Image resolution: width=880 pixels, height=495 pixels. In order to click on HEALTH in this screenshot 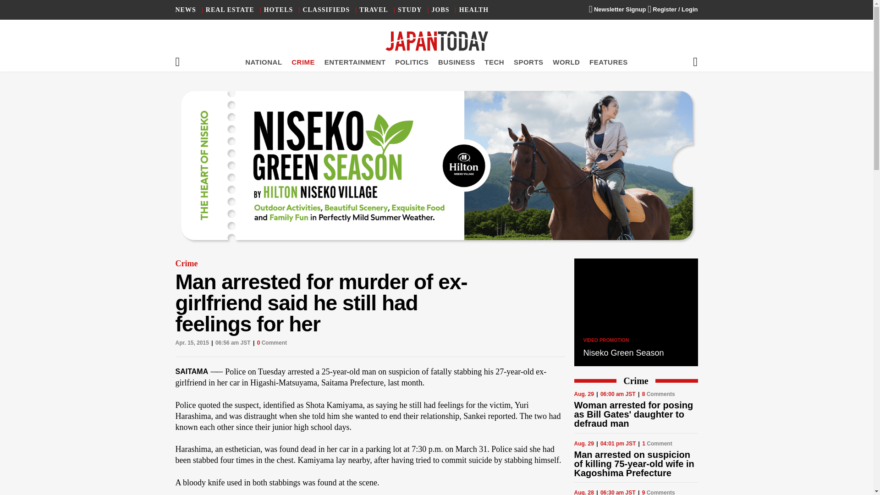, I will do `click(474, 10)`.